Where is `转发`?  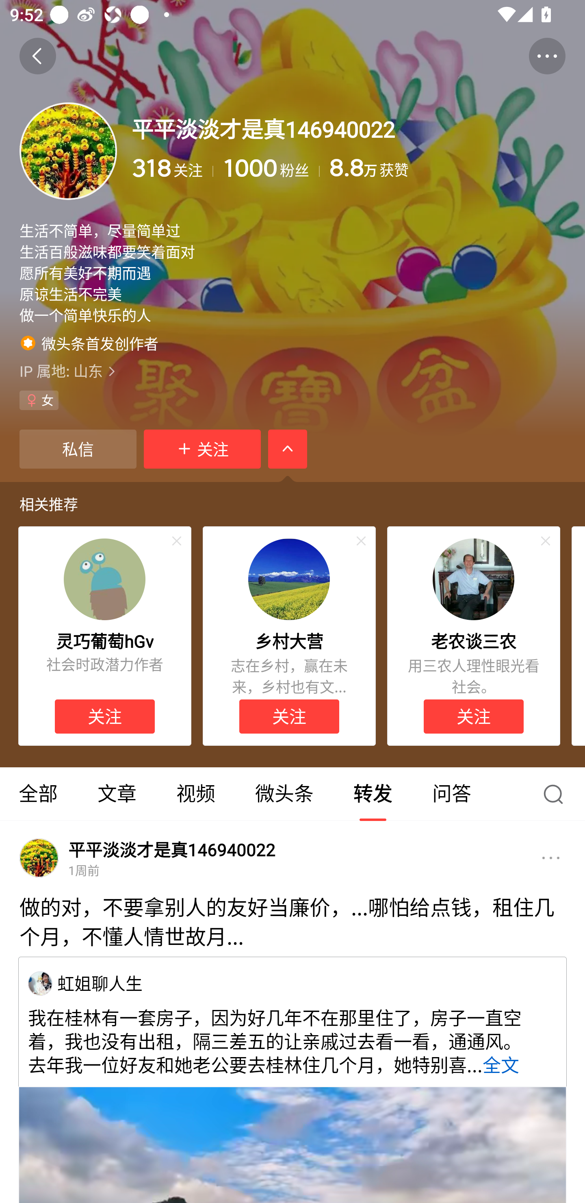 转发 is located at coordinates (373, 794).